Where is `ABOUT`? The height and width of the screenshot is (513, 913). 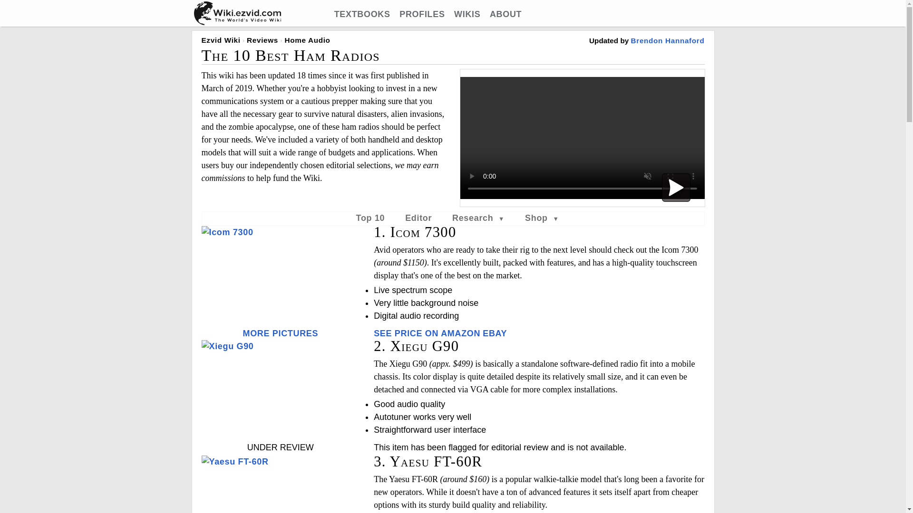 ABOUT is located at coordinates (505, 14).